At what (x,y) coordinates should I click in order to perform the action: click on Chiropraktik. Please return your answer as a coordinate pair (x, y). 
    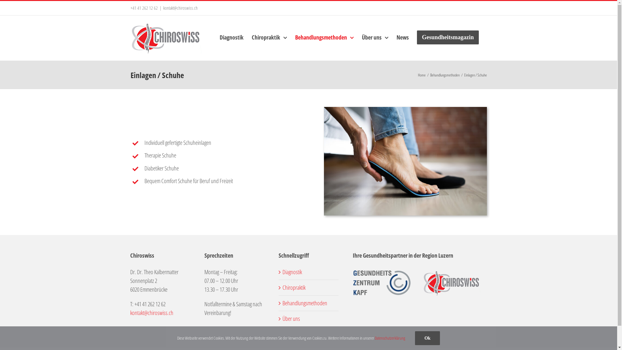
    Looking at the image, I should click on (294, 287).